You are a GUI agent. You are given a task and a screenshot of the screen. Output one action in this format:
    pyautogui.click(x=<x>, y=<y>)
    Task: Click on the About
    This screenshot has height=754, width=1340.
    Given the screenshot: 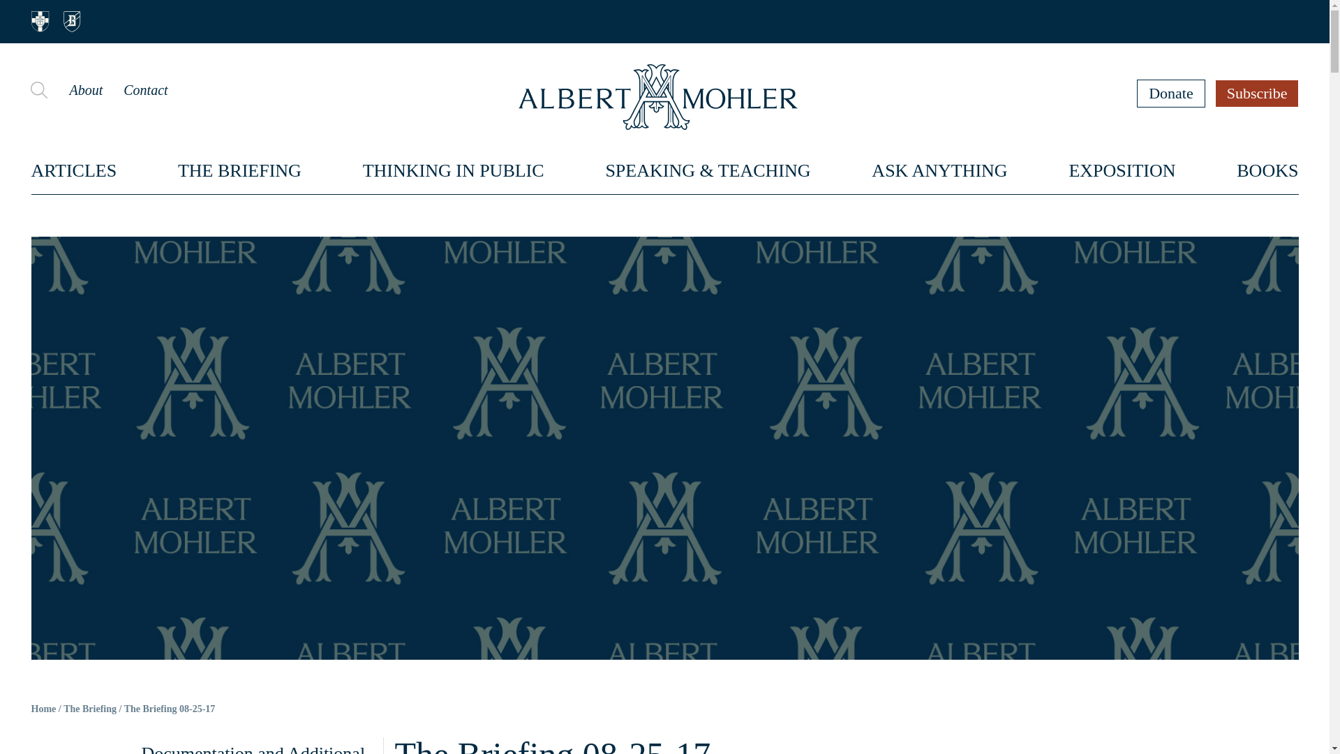 What is the action you would take?
    pyautogui.click(x=85, y=89)
    